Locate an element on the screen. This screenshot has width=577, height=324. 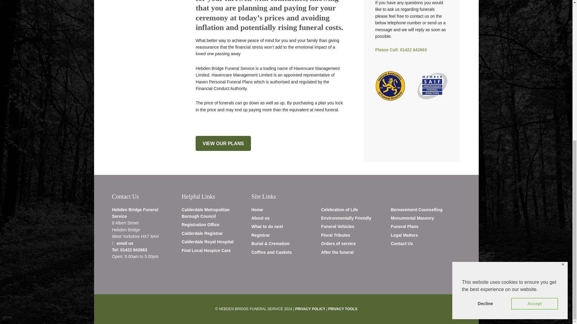
Accept is located at coordinates (534, 58).